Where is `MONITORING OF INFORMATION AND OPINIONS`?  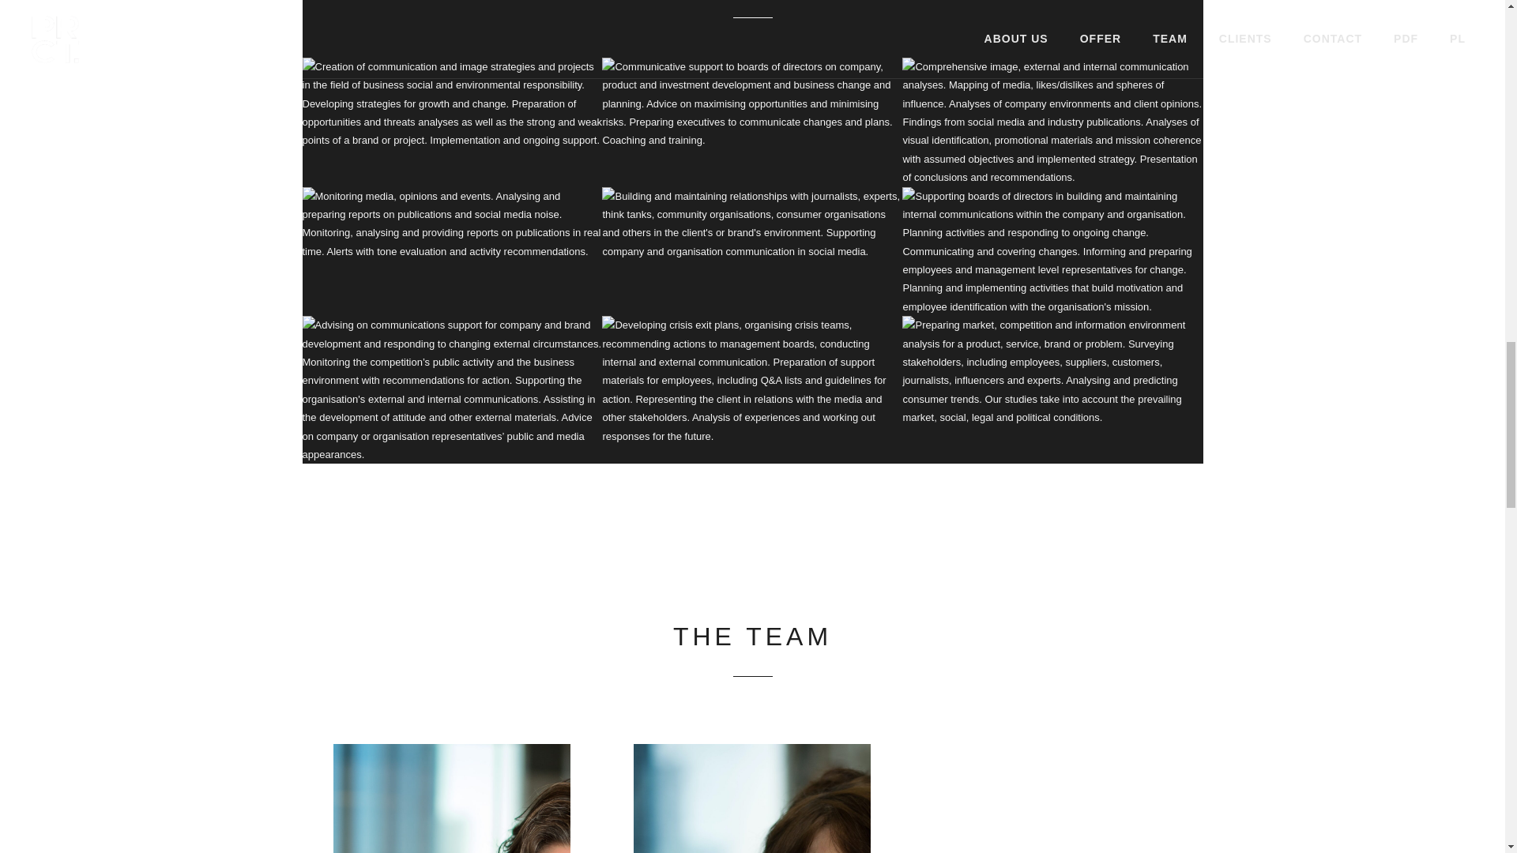
MONITORING OF INFORMATION AND OPINIONS is located at coordinates (452, 251).